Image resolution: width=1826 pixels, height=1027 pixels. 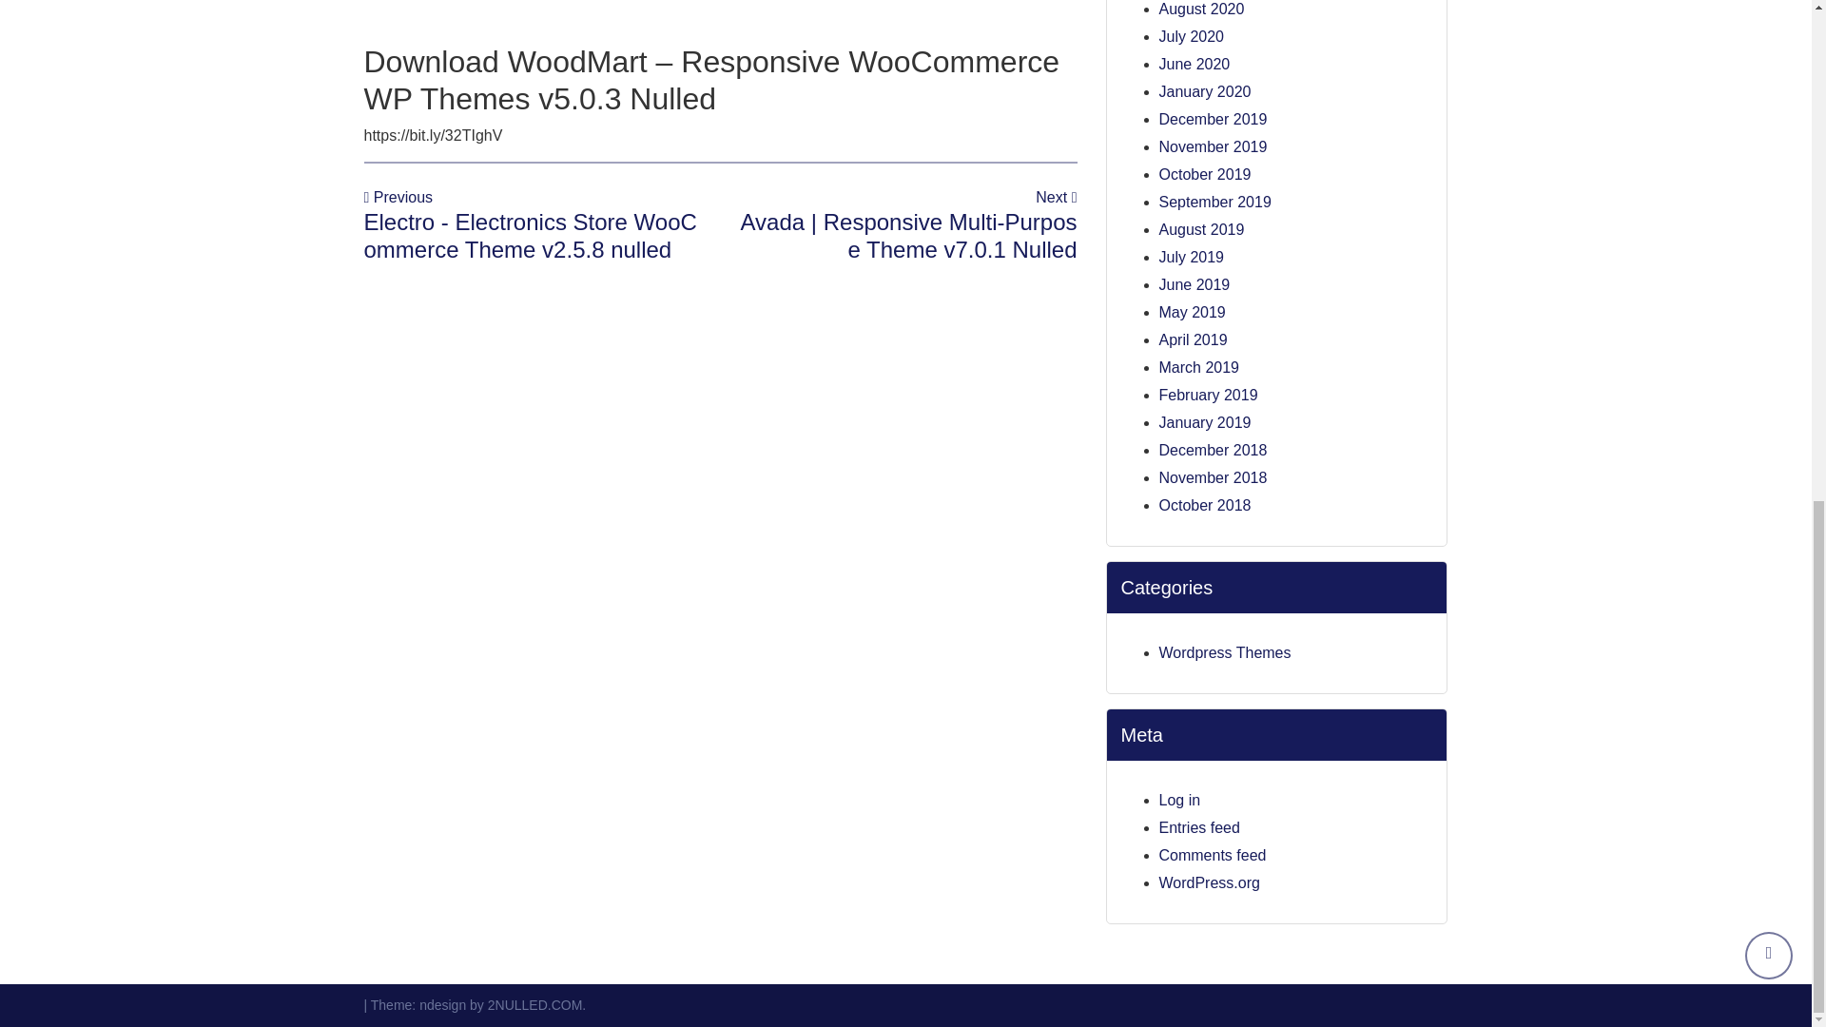 What do you see at coordinates (1204, 422) in the screenshot?
I see `January 2019` at bounding box center [1204, 422].